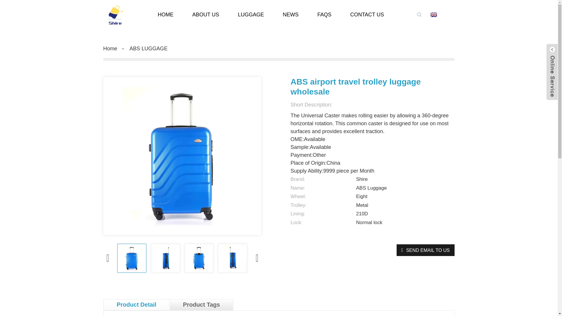 The image size is (562, 316). What do you see at coordinates (324, 15) in the screenshot?
I see `FAQS` at bounding box center [324, 15].